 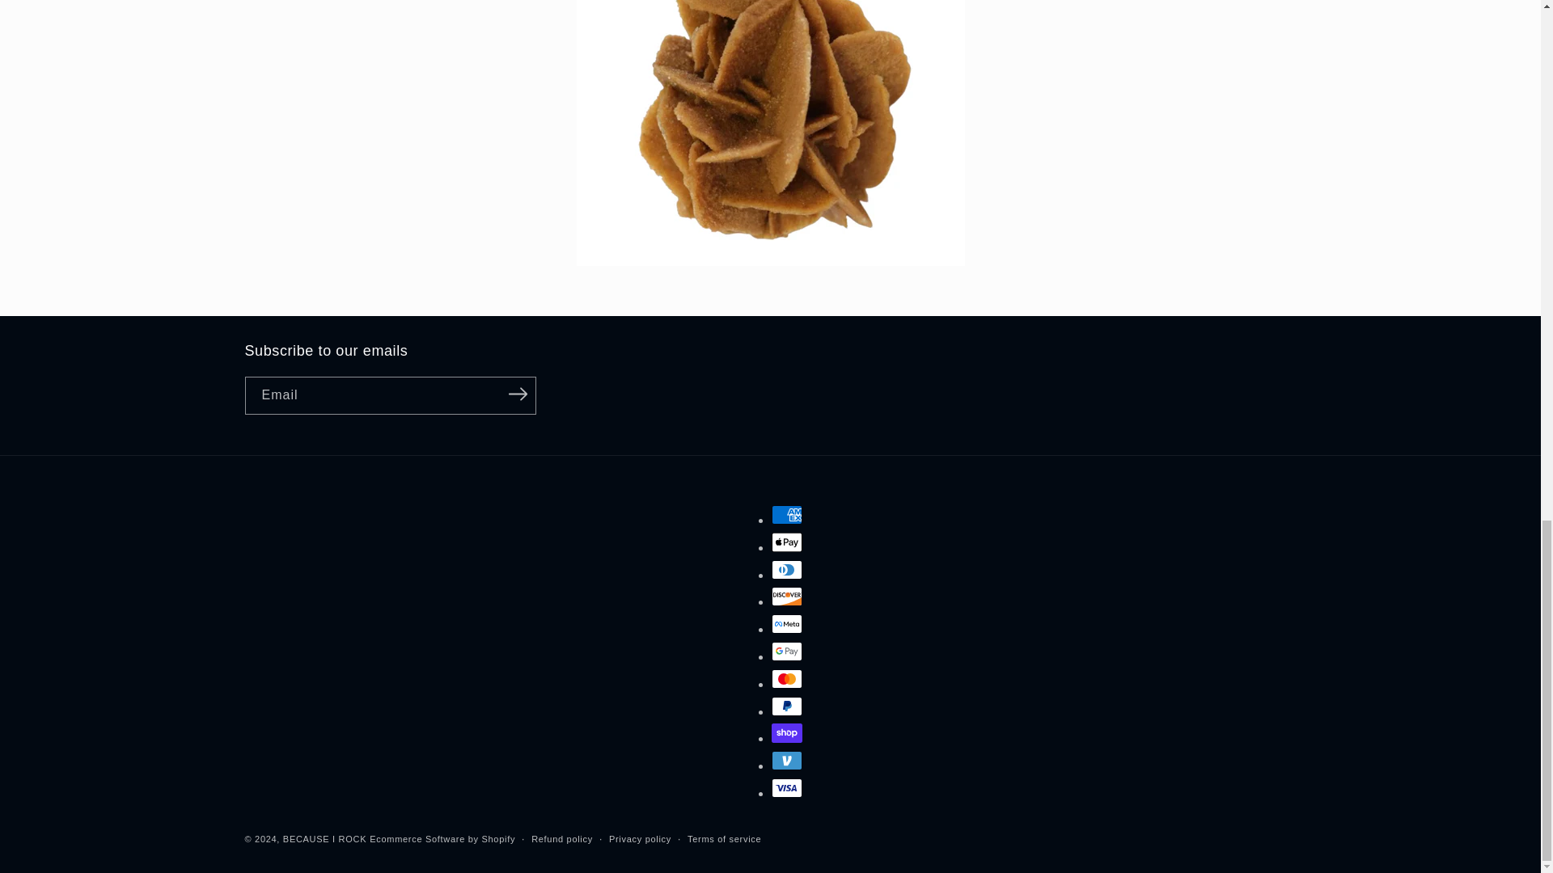 What do you see at coordinates (787, 570) in the screenshot?
I see `Diners Club` at bounding box center [787, 570].